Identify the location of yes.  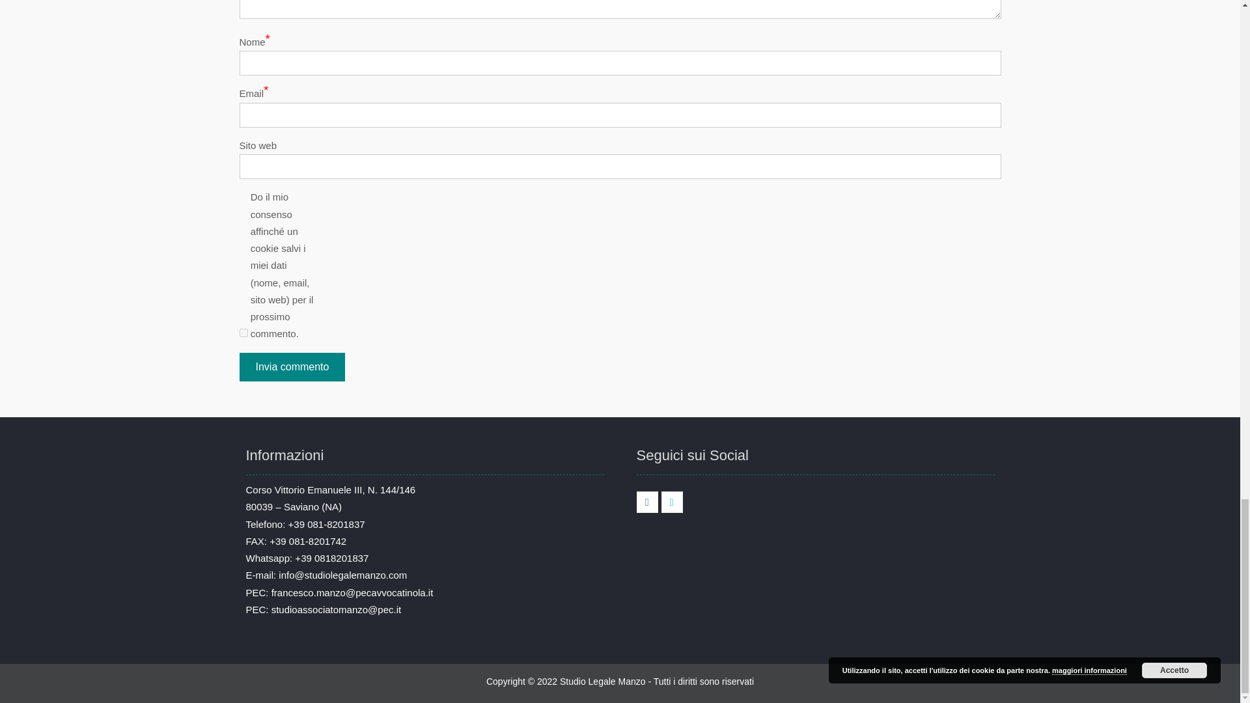
(243, 333).